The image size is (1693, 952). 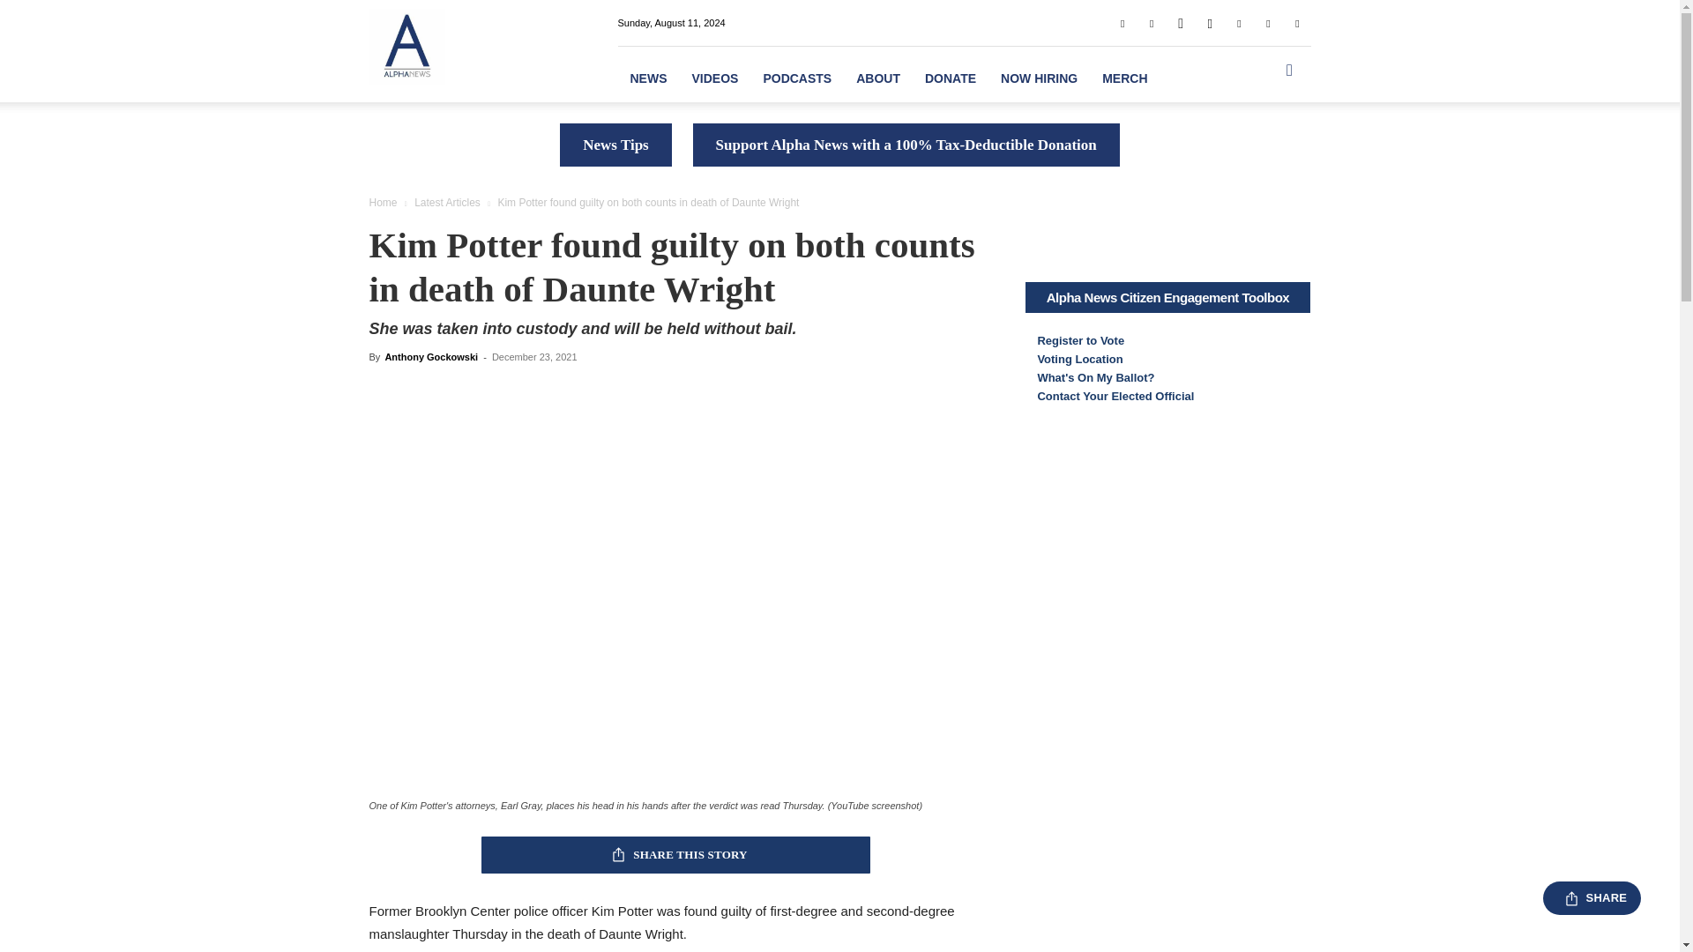 I want to click on Twitter, so click(x=1268, y=22).